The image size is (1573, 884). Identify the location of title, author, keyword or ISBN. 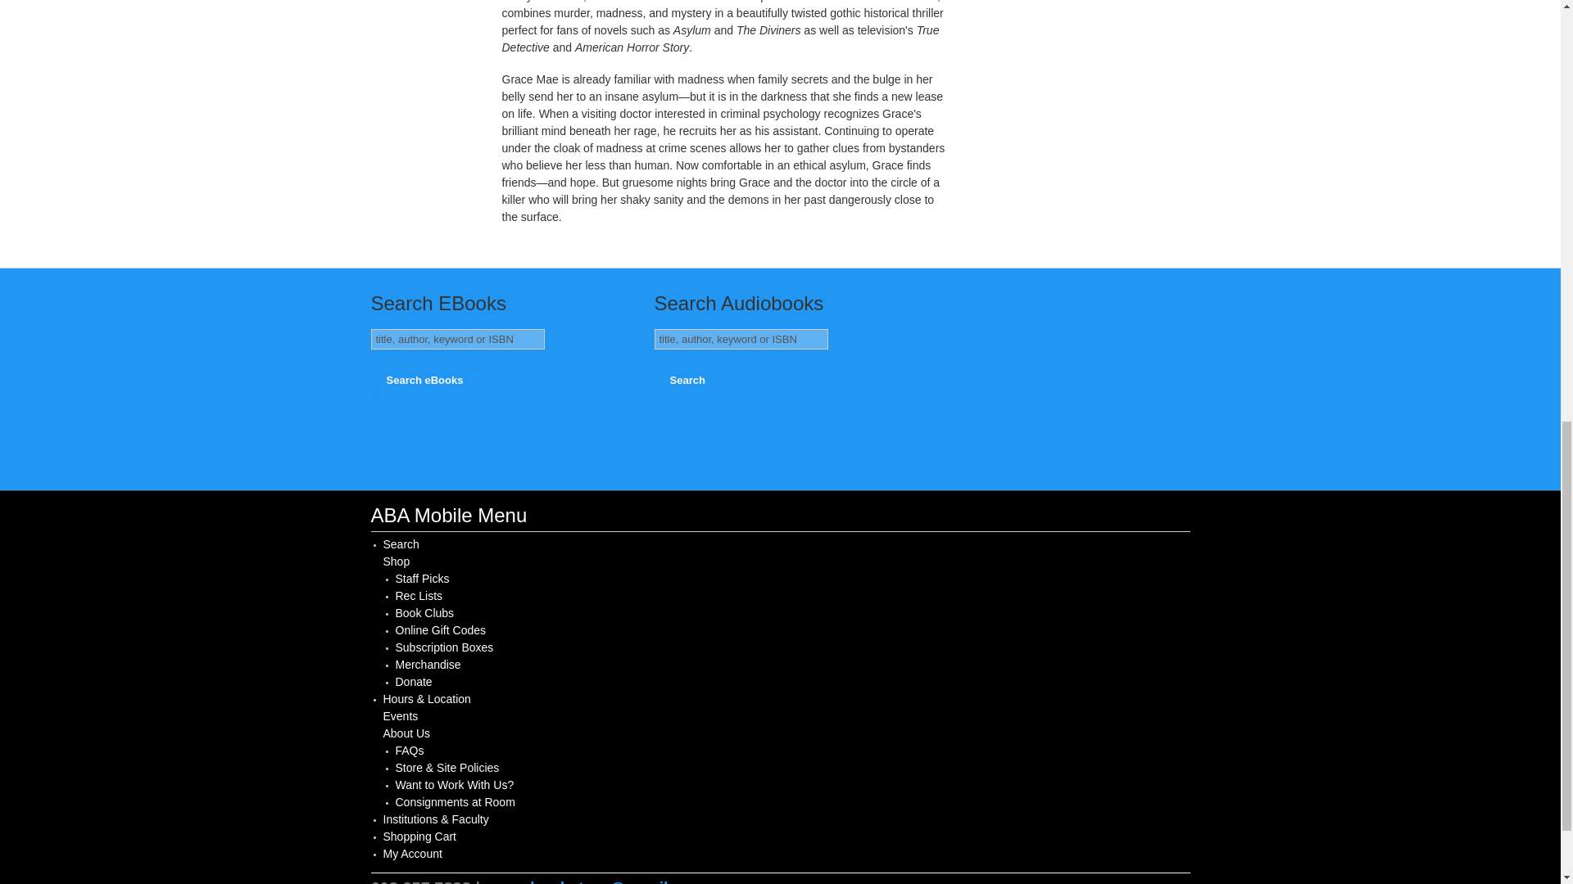
(741, 339).